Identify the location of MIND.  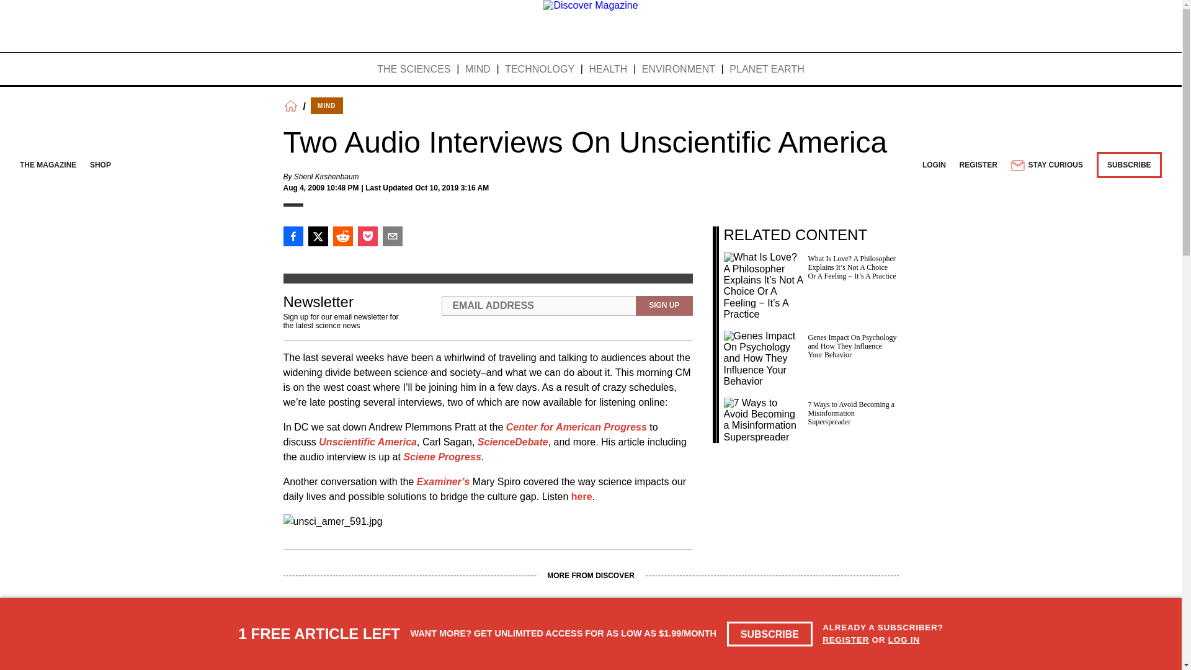
(478, 69).